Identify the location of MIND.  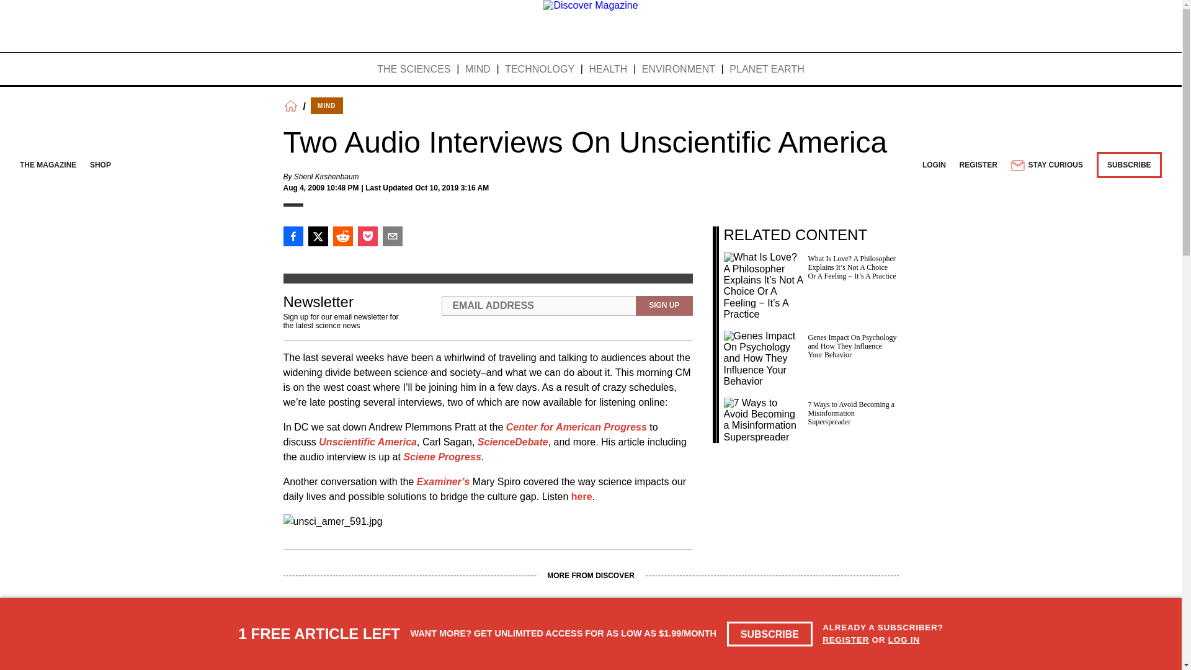
(478, 69).